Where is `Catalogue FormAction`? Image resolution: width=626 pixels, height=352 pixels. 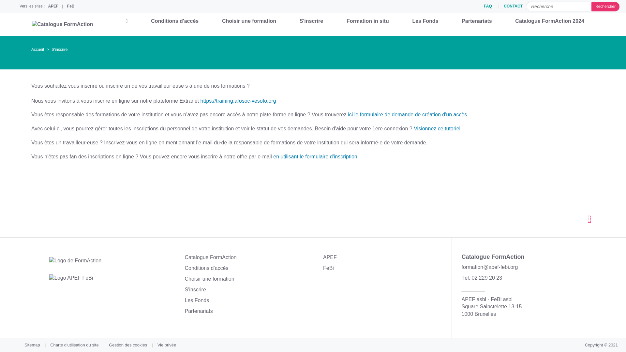
Catalogue FormAction is located at coordinates (211, 257).